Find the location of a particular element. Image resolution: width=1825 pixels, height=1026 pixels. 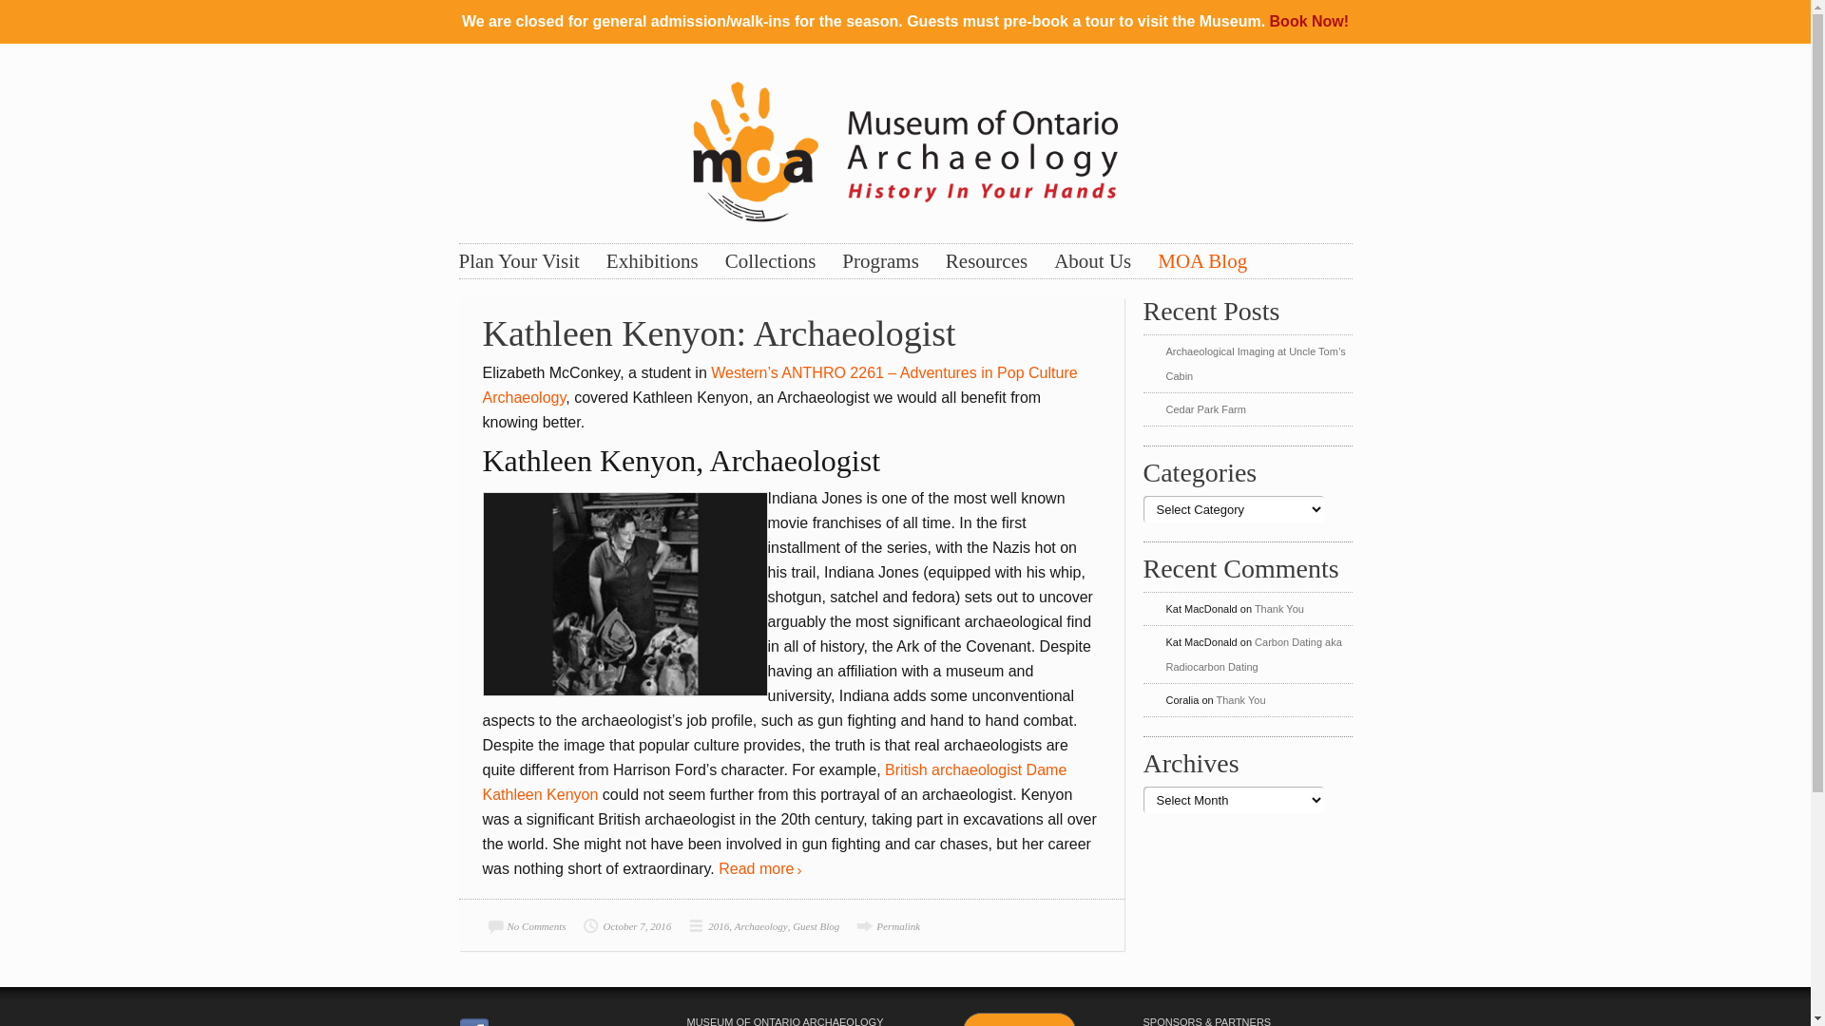

2016 is located at coordinates (706, 926).